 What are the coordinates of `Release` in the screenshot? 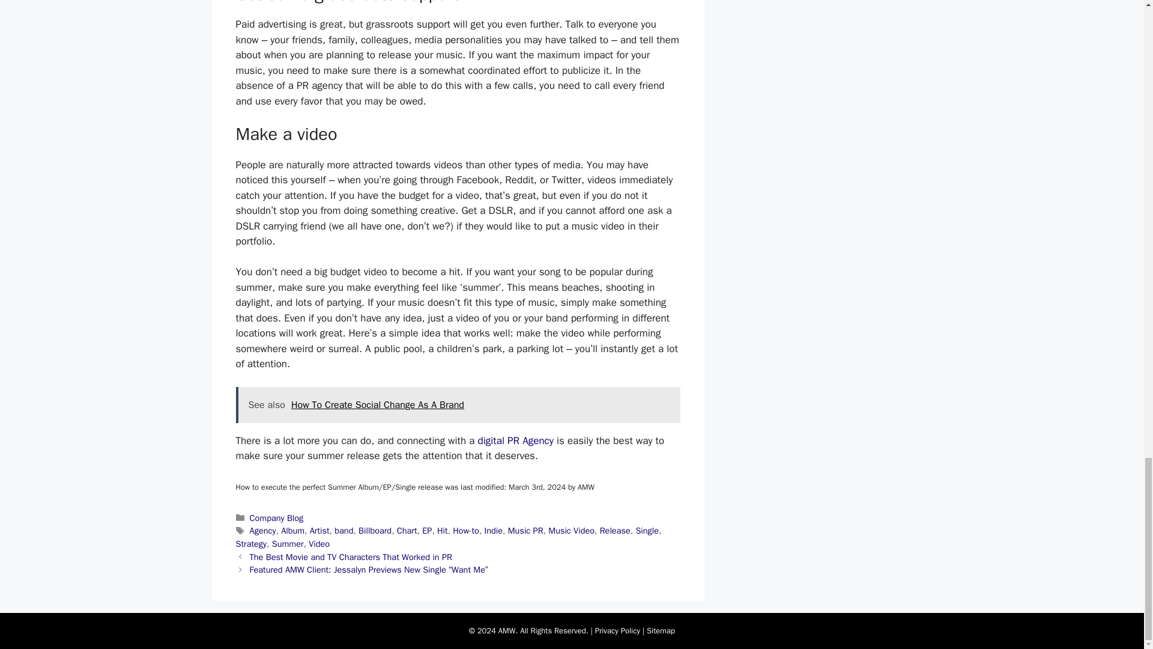 It's located at (615, 530).